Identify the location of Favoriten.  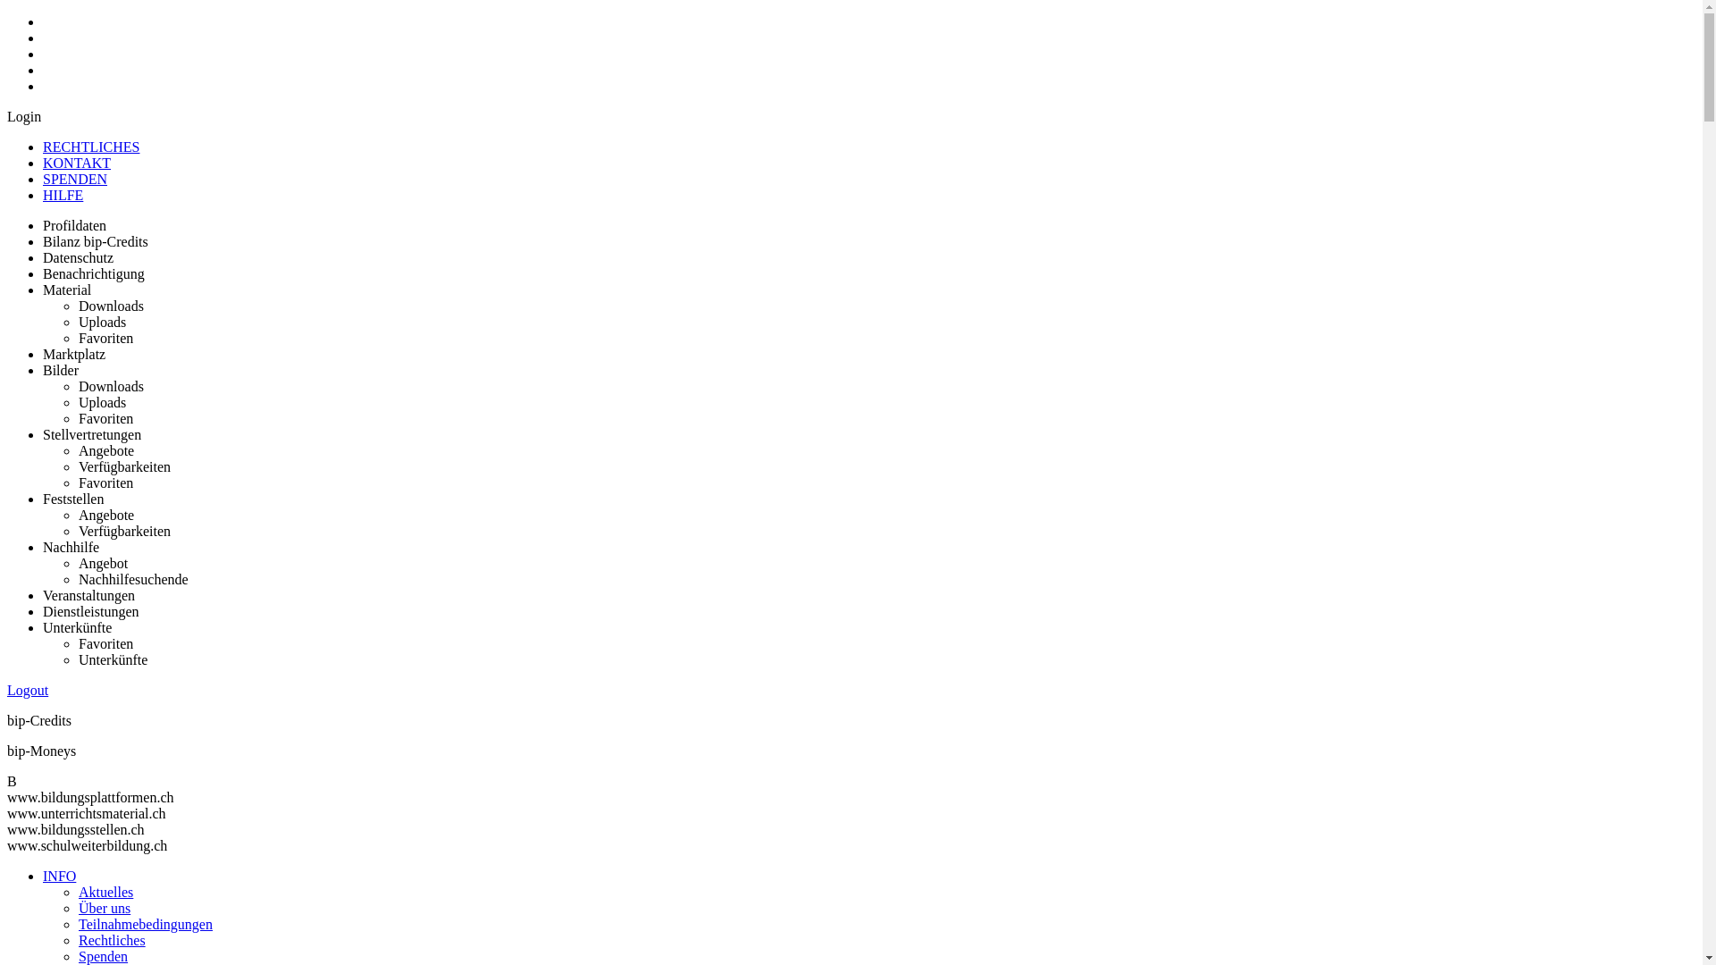
(105, 338).